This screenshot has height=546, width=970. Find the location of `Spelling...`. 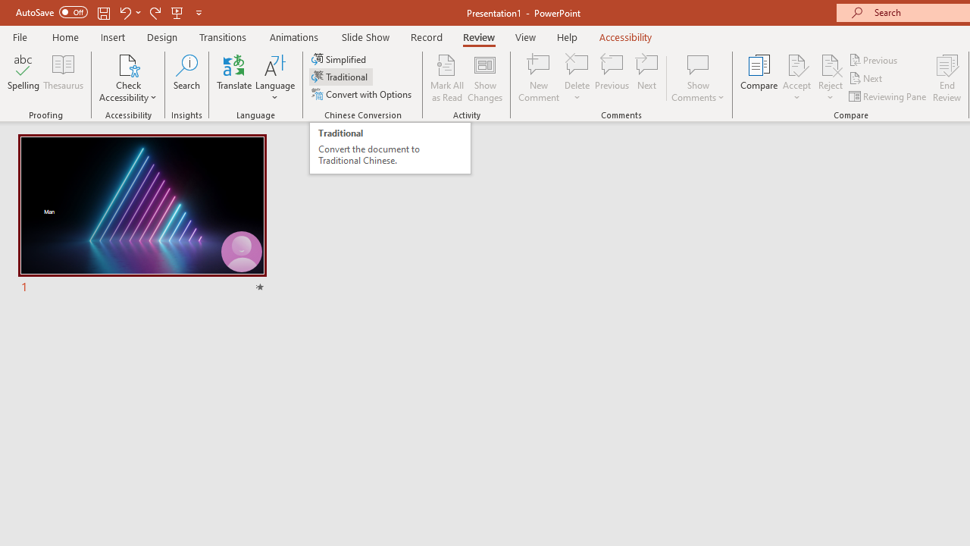

Spelling... is located at coordinates (23, 77).